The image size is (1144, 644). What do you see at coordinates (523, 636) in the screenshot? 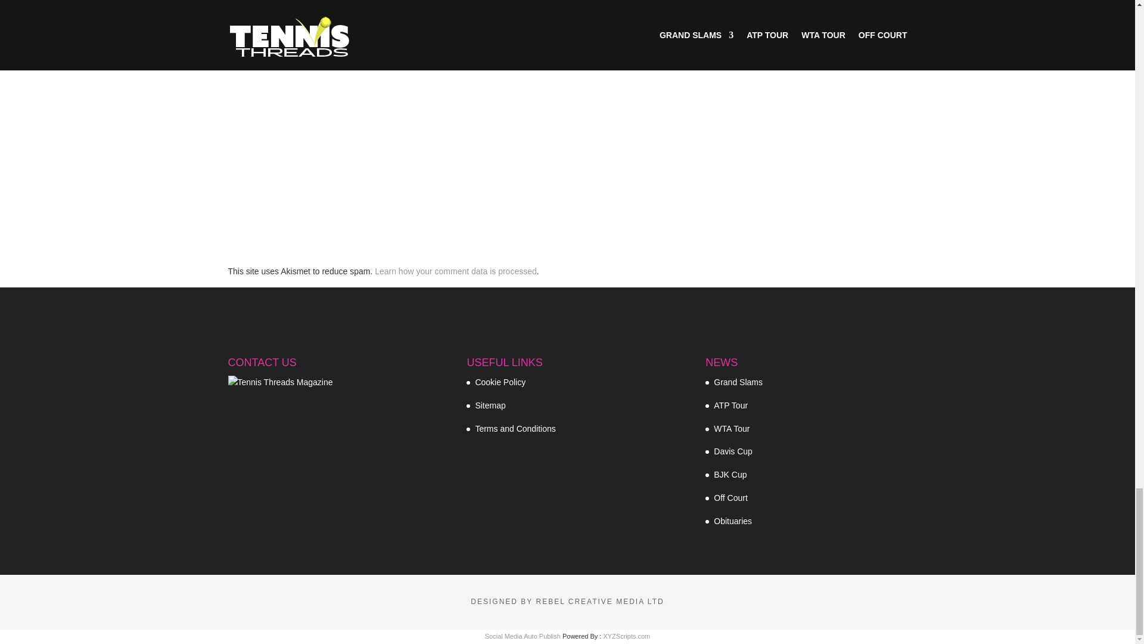
I see `Social Media Auto Publish` at bounding box center [523, 636].